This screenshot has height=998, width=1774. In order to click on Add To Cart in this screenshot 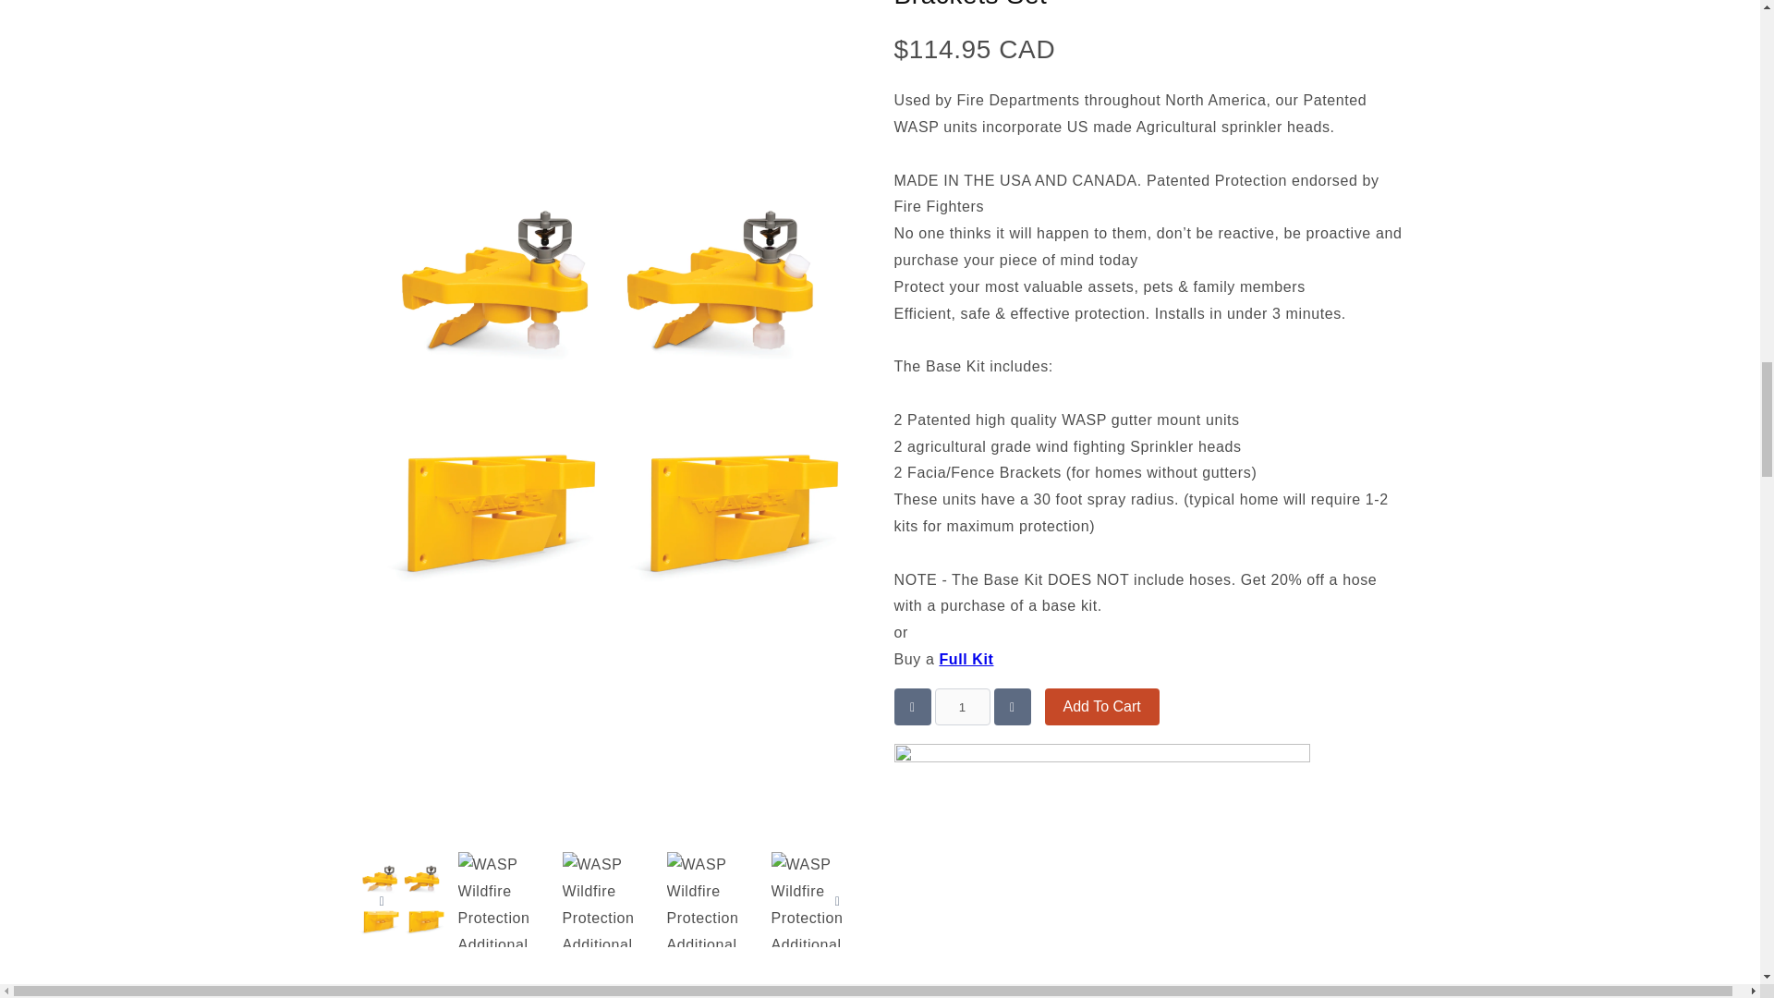, I will do `click(1101, 707)`.